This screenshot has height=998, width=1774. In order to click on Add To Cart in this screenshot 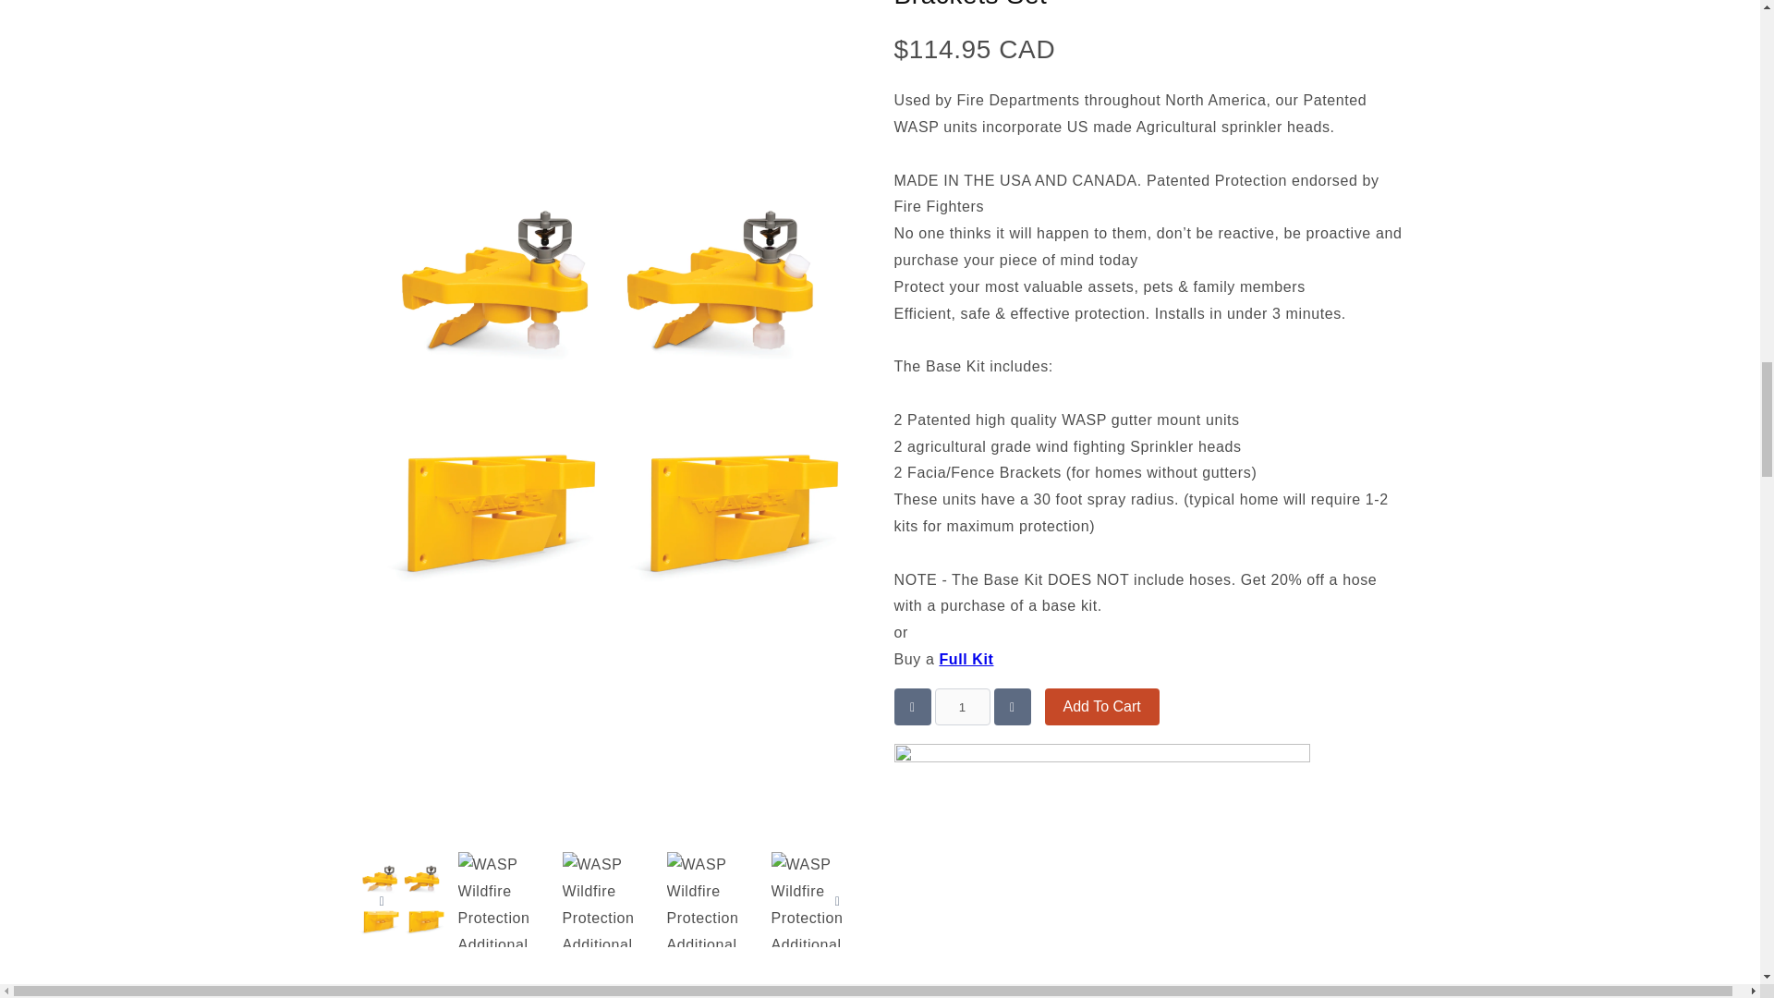, I will do `click(1101, 707)`.